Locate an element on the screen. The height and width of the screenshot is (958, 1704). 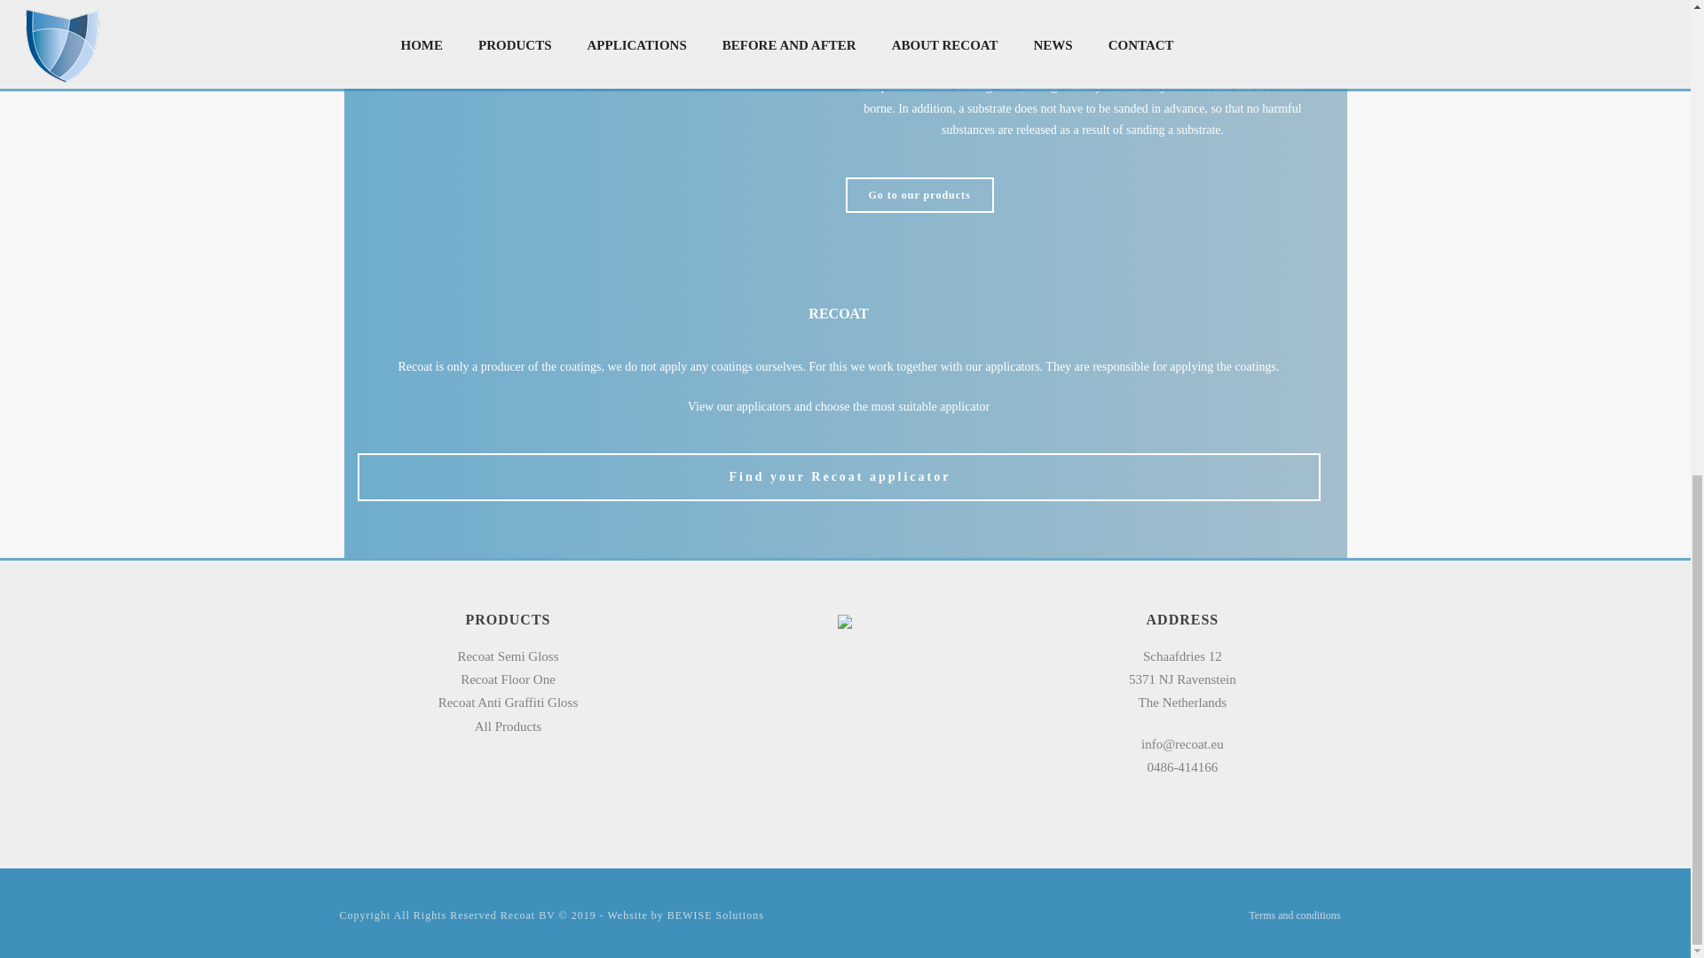
Recoat Semi Gloss is located at coordinates (508, 656).